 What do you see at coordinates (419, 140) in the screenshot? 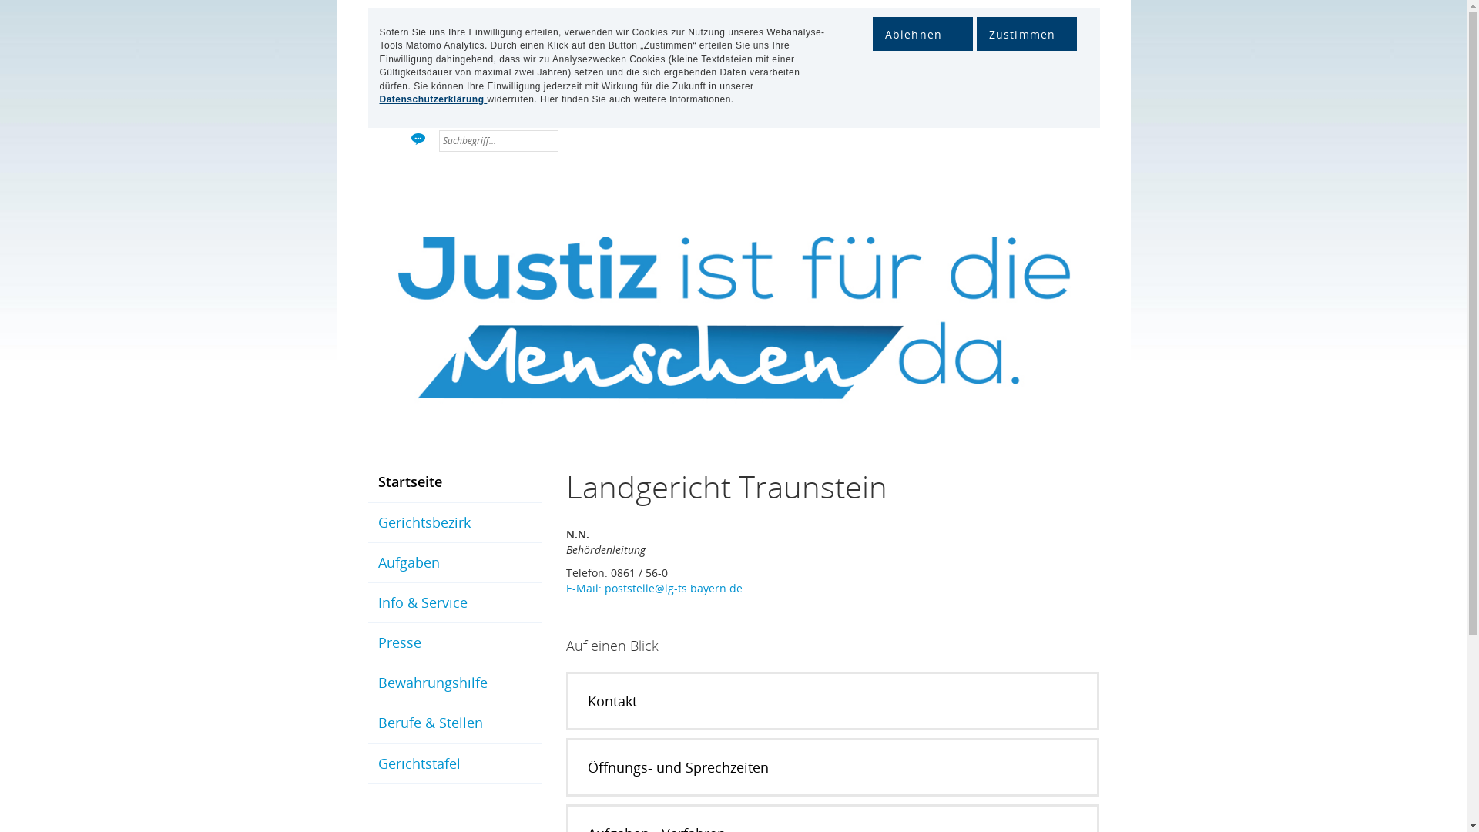
I see `Seite vorlesen lassen [Alt-L]` at bounding box center [419, 140].